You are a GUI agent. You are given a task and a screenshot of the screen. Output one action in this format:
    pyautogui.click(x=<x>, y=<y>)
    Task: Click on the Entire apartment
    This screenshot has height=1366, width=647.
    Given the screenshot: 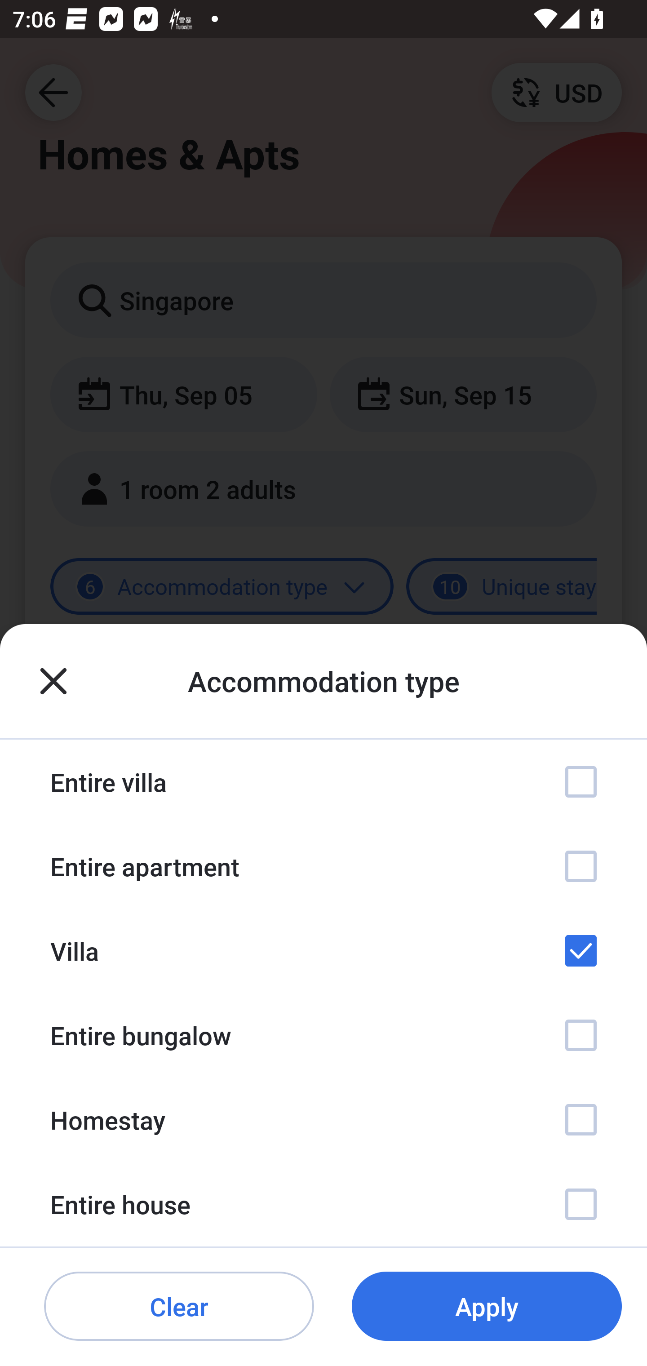 What is the action you would take?
    pyautogui.click(x=323, y=866)
    